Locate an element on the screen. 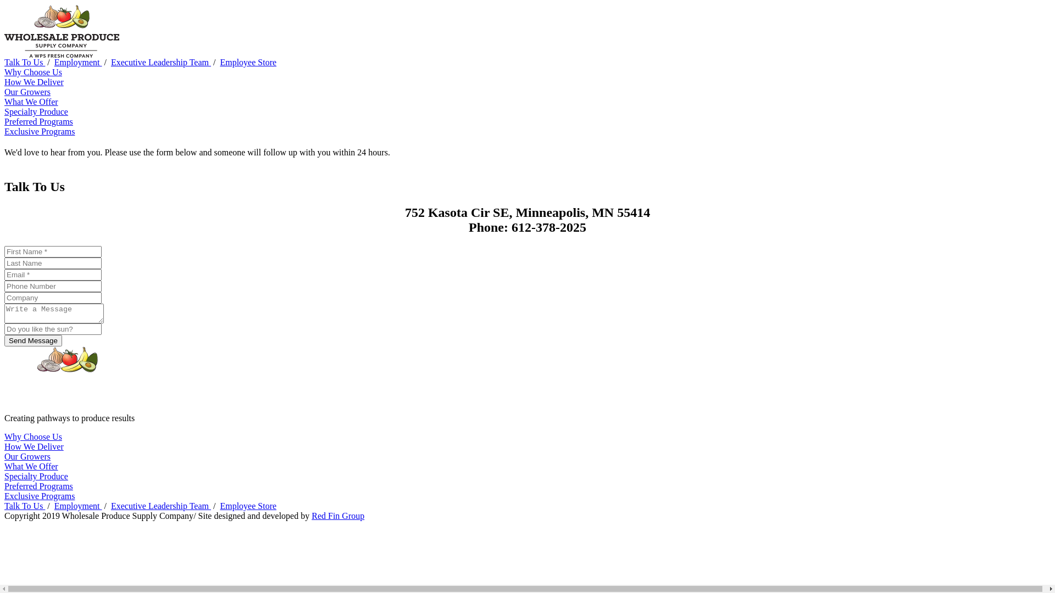 Image resolution: width=1055 pixels, height=593 pixels. Preferred Programs is located at coordinates (38, 122).